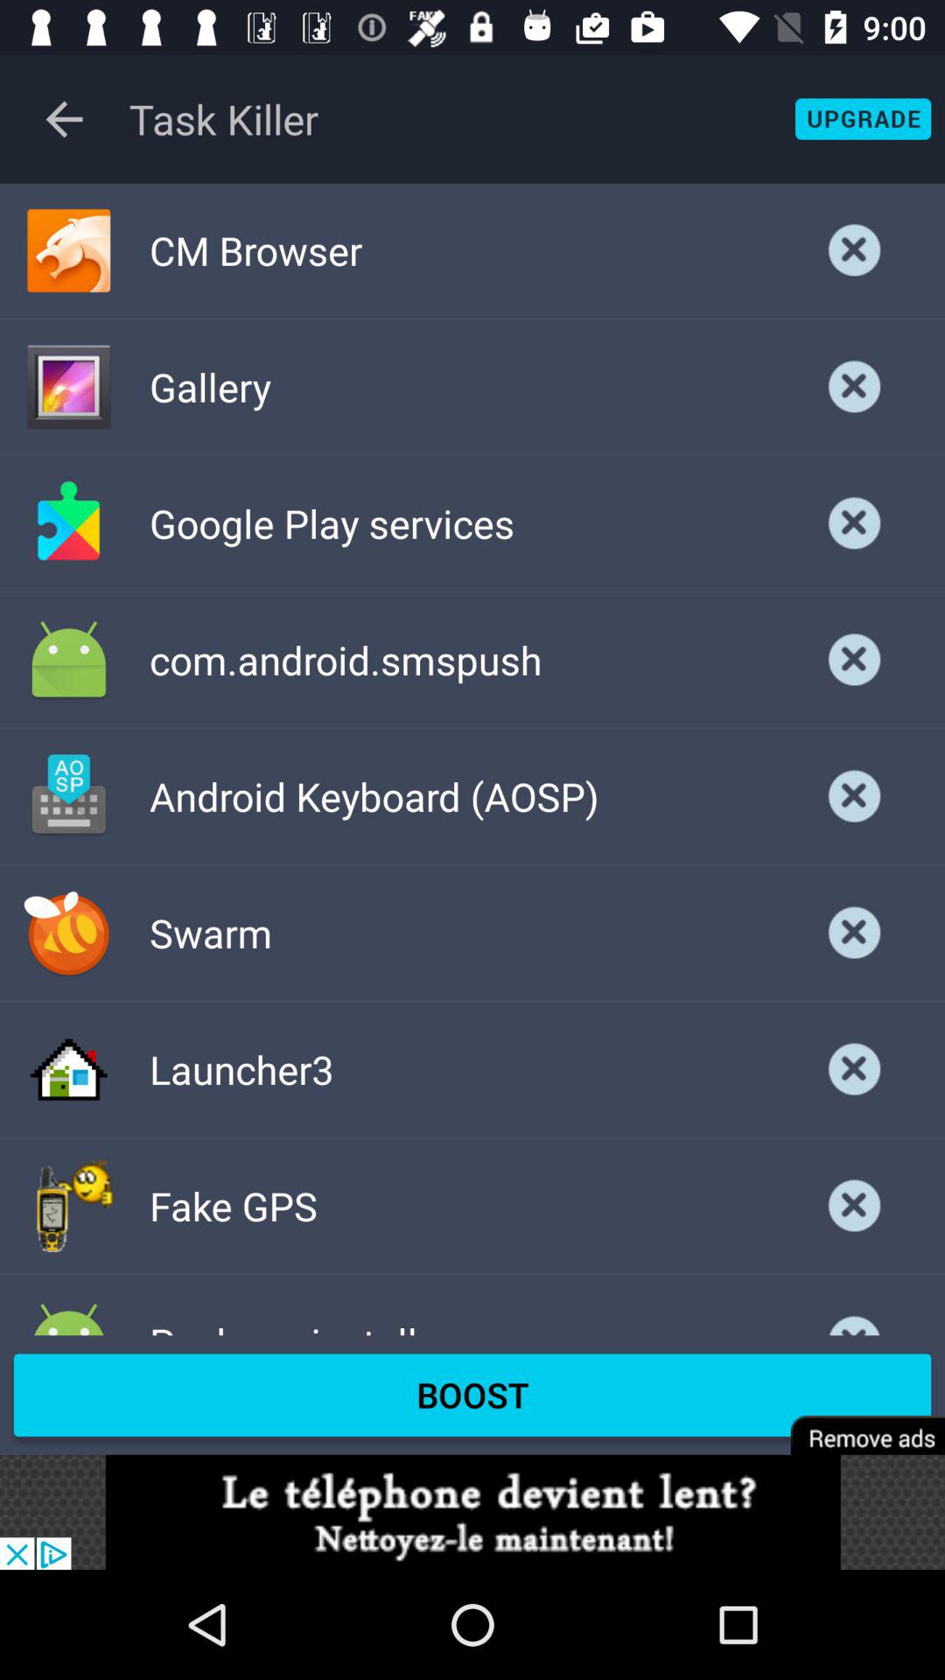 The height and width of the screenshot is (1680, 945). Describe the element at coordinates (855, 250) in the screenshot. I see `close the option` at that location.